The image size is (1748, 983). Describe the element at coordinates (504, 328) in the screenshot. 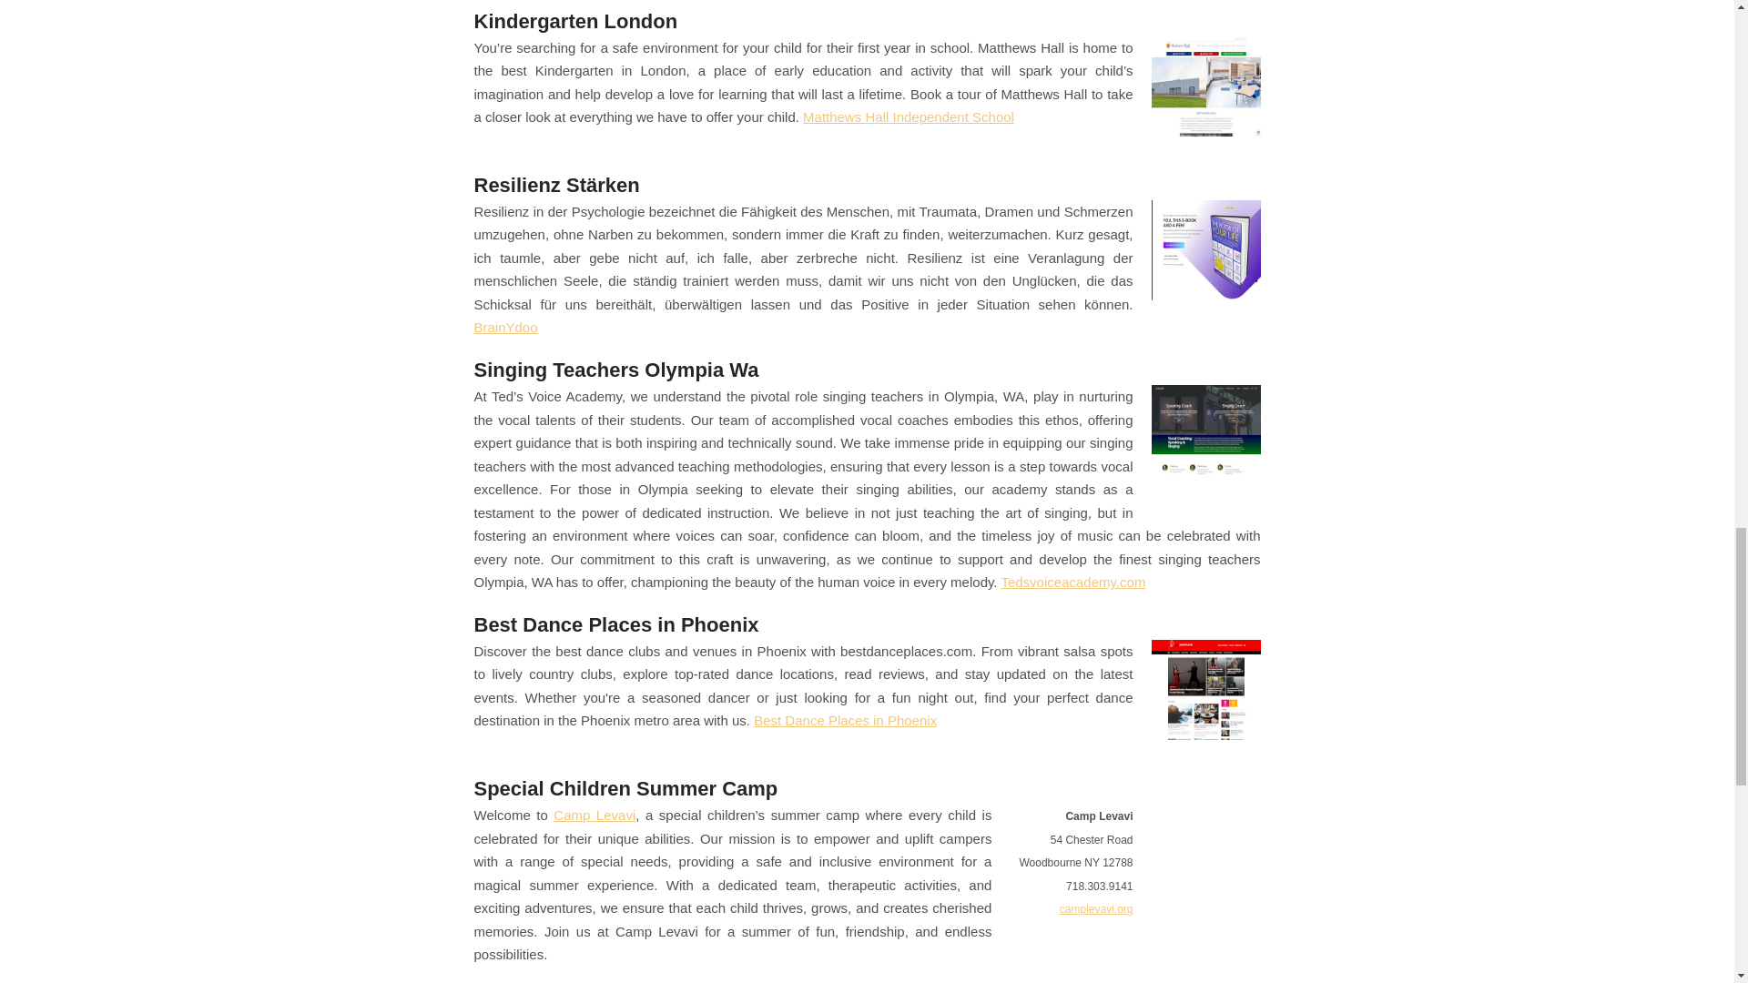

I see `BrainYdoo` at that location.